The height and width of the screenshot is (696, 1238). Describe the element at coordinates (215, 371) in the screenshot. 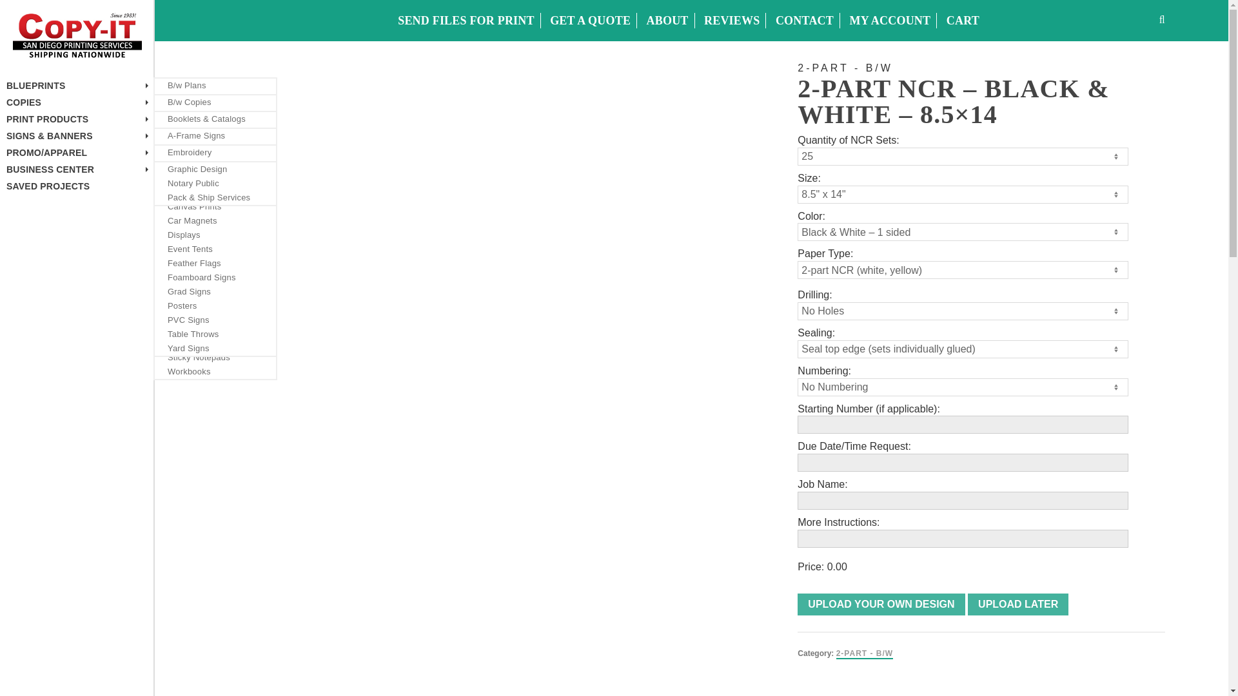

I see `Workbooks` at that location.